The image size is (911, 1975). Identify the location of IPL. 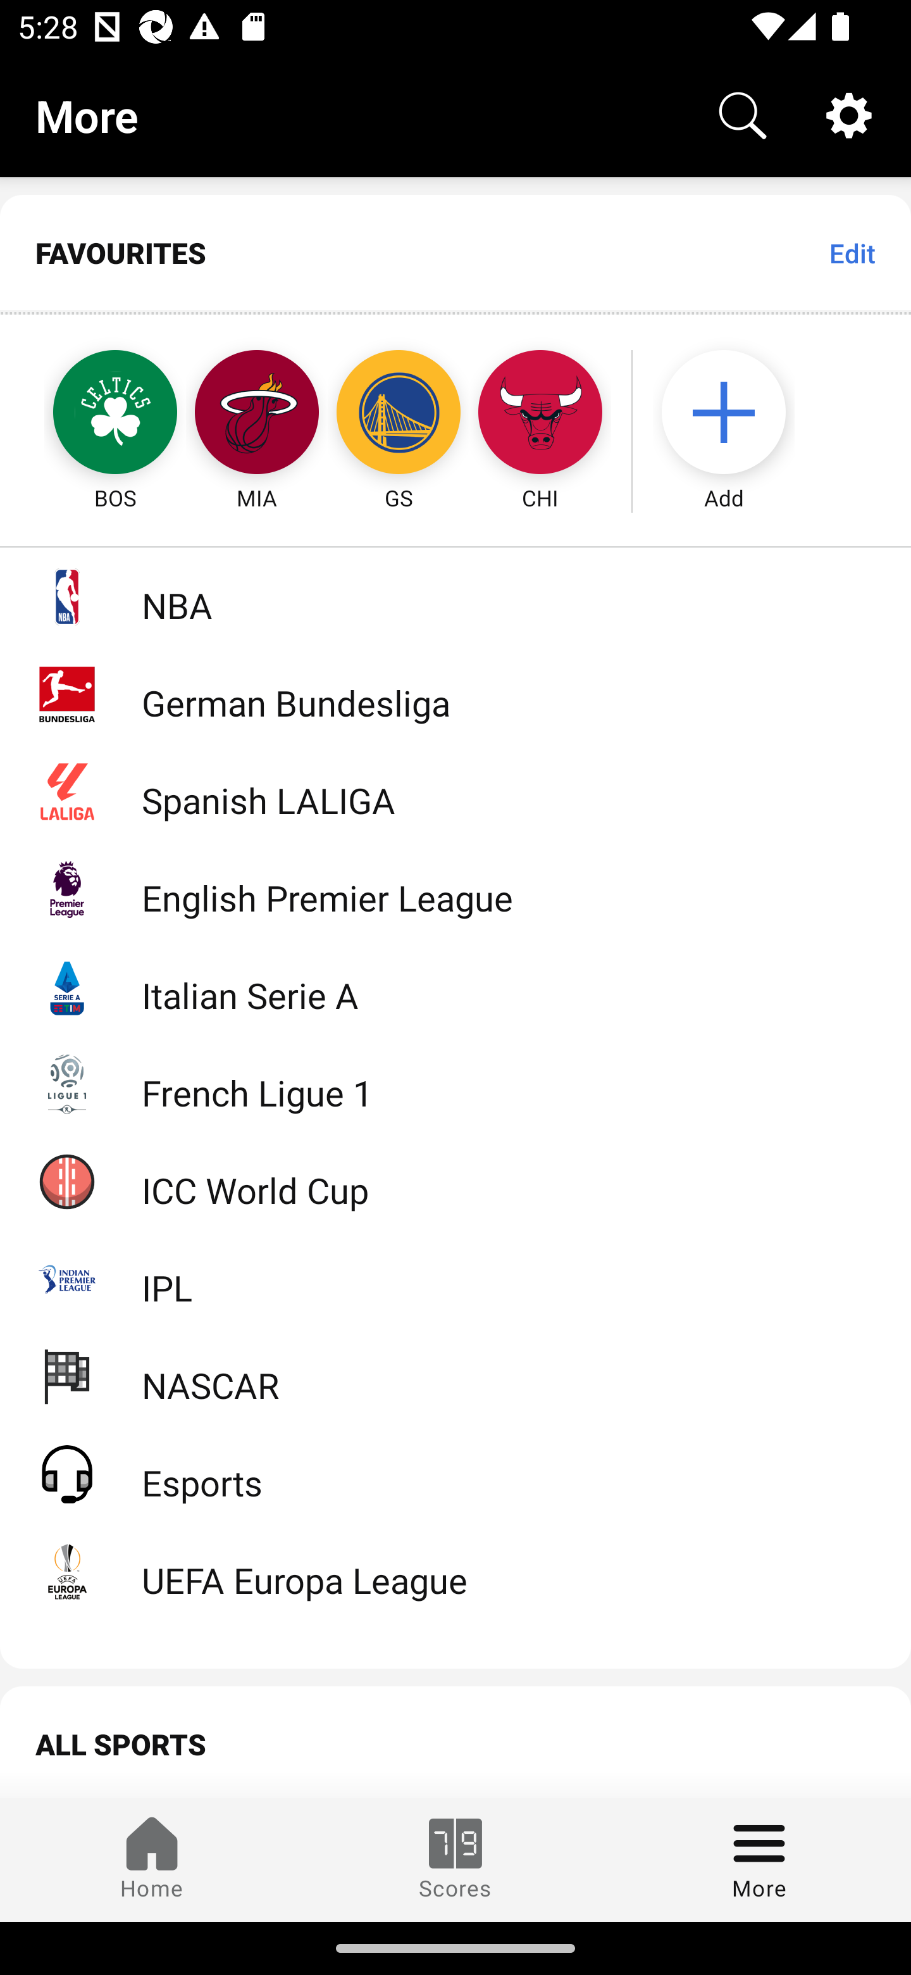
(455, 1279).